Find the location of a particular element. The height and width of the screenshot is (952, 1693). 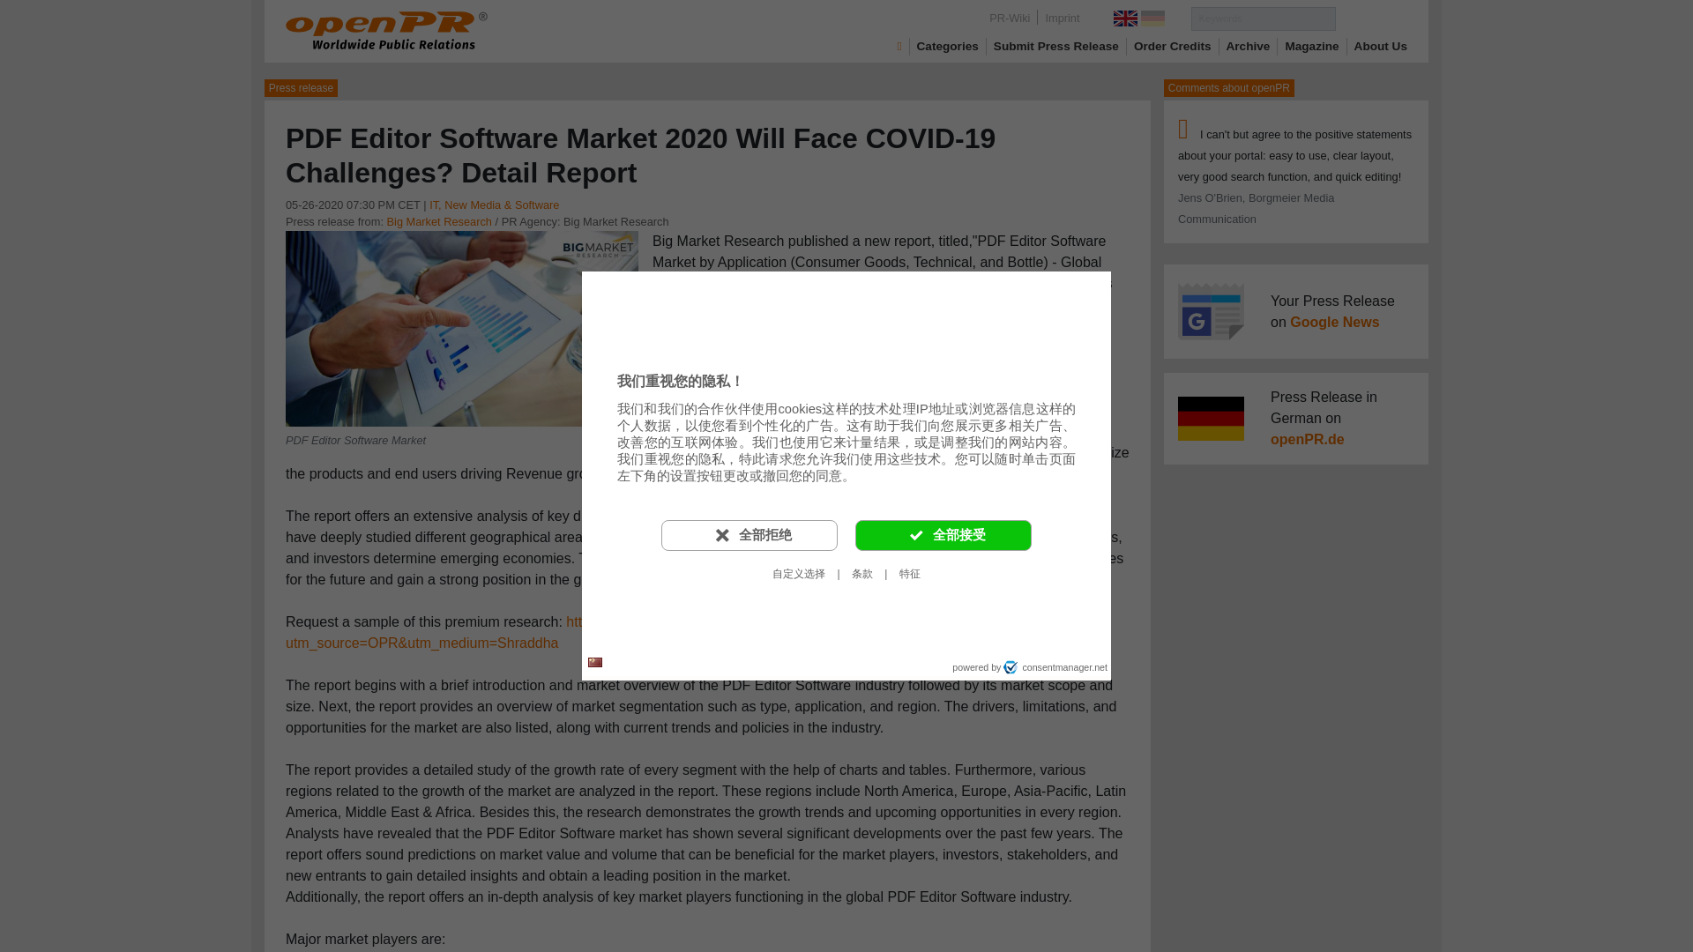

Imprint is located at coordinates (1062, 18).